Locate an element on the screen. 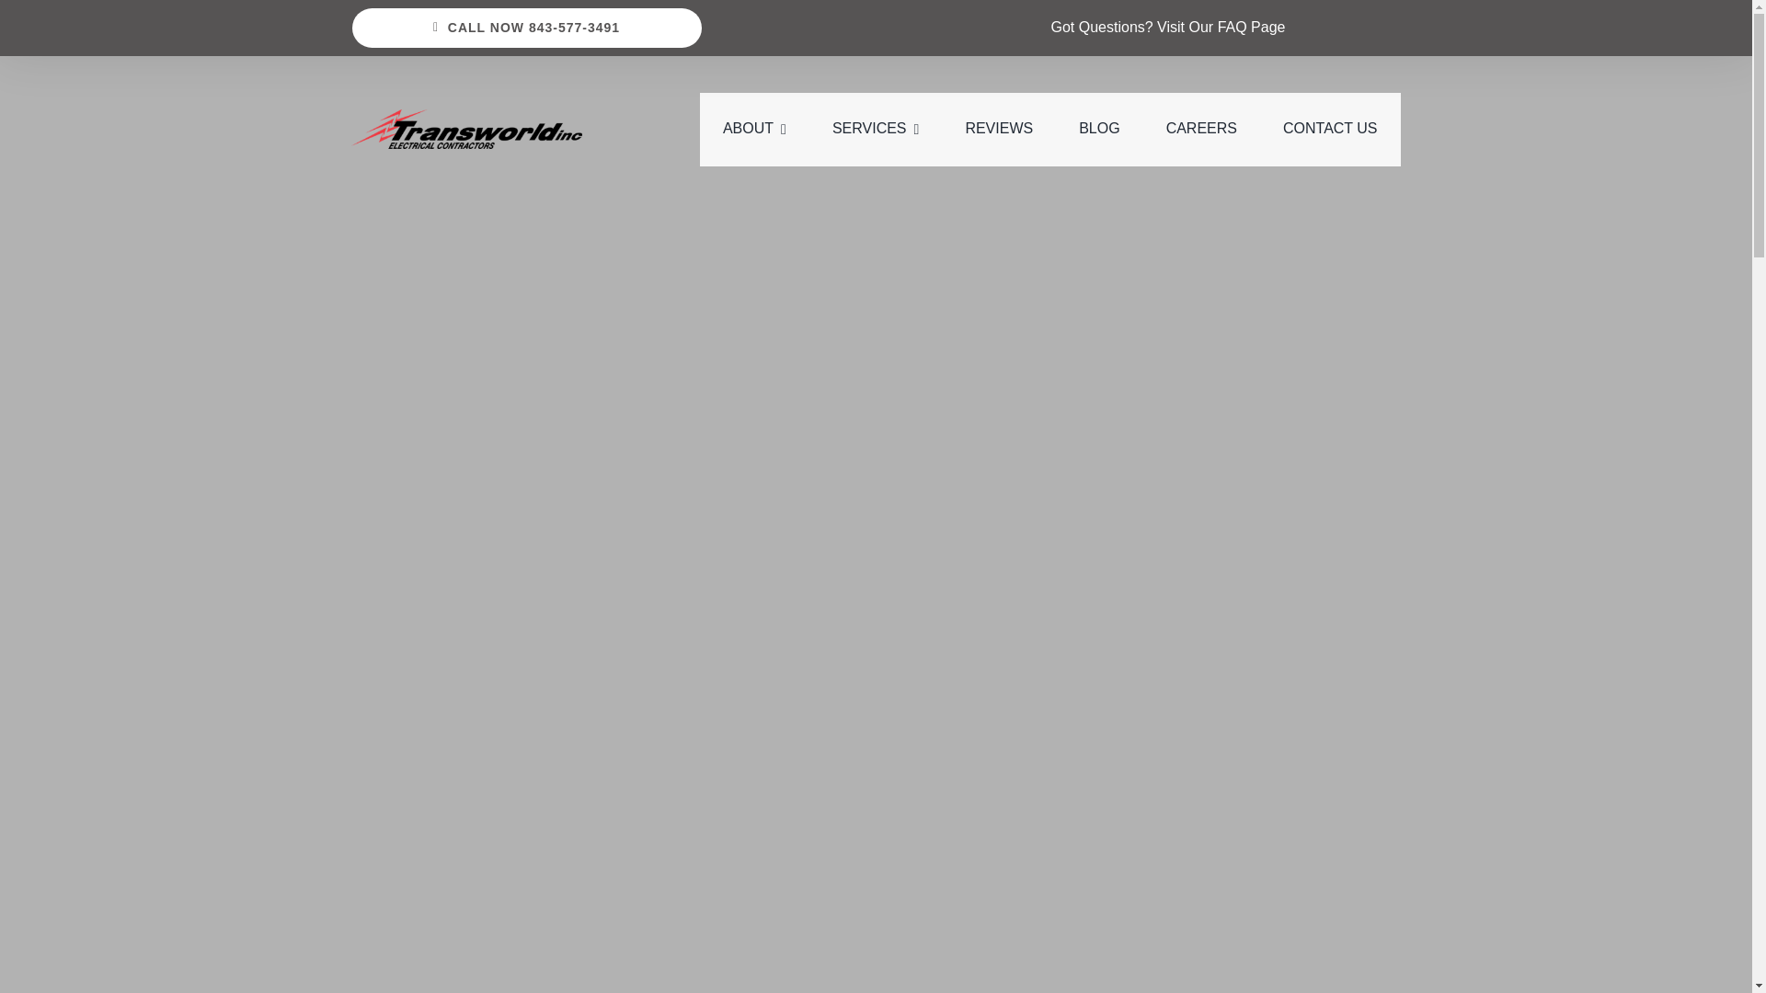 This screenshot has width=1766, height=993. CAREERS is located at coordinates (1201, 130).